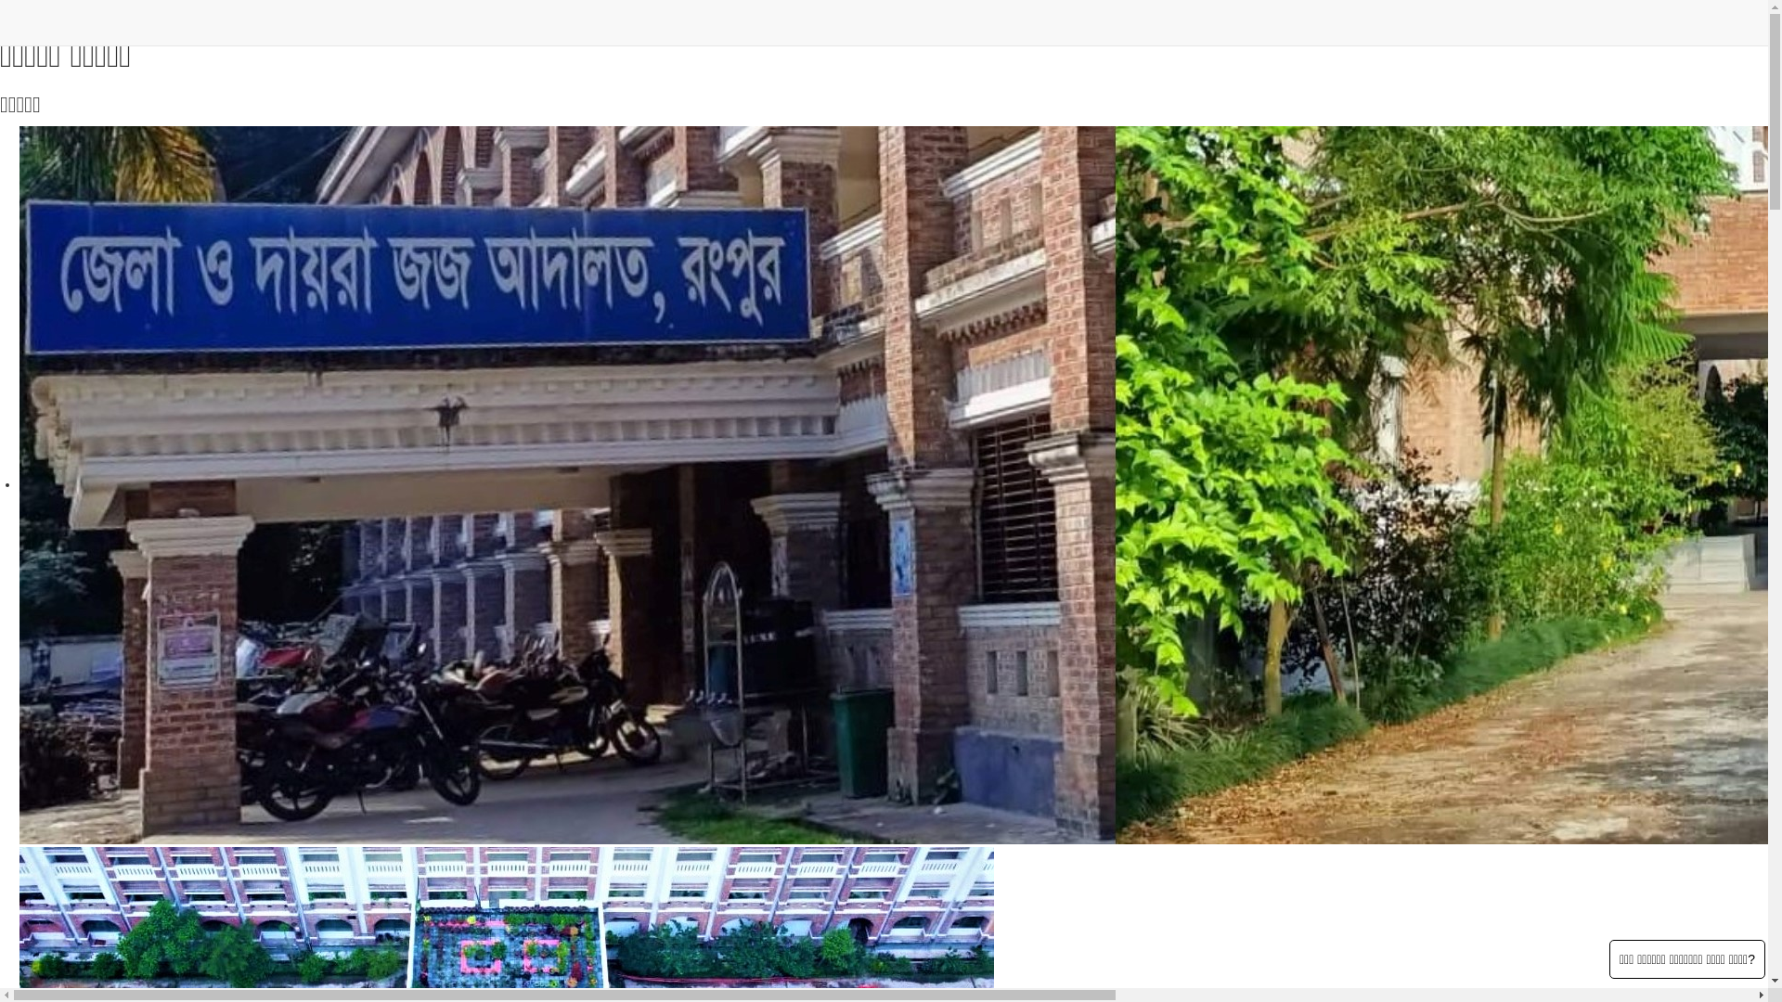 The height and width of the screenshot is (1002, 1782). I want to click on Skip to main content, so click(59, 9).